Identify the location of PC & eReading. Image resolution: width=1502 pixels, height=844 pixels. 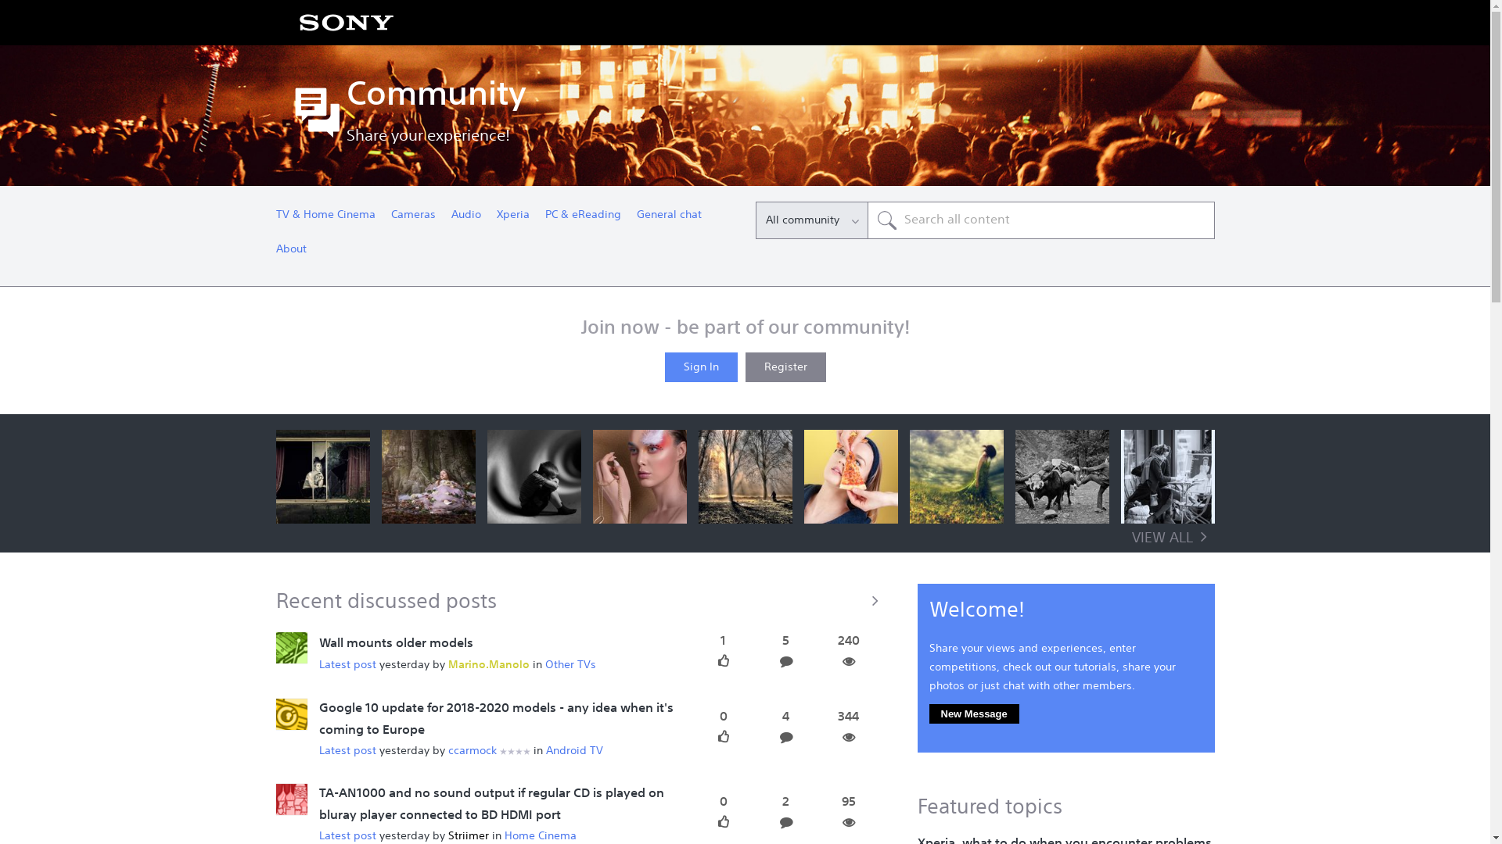
(582, 216).